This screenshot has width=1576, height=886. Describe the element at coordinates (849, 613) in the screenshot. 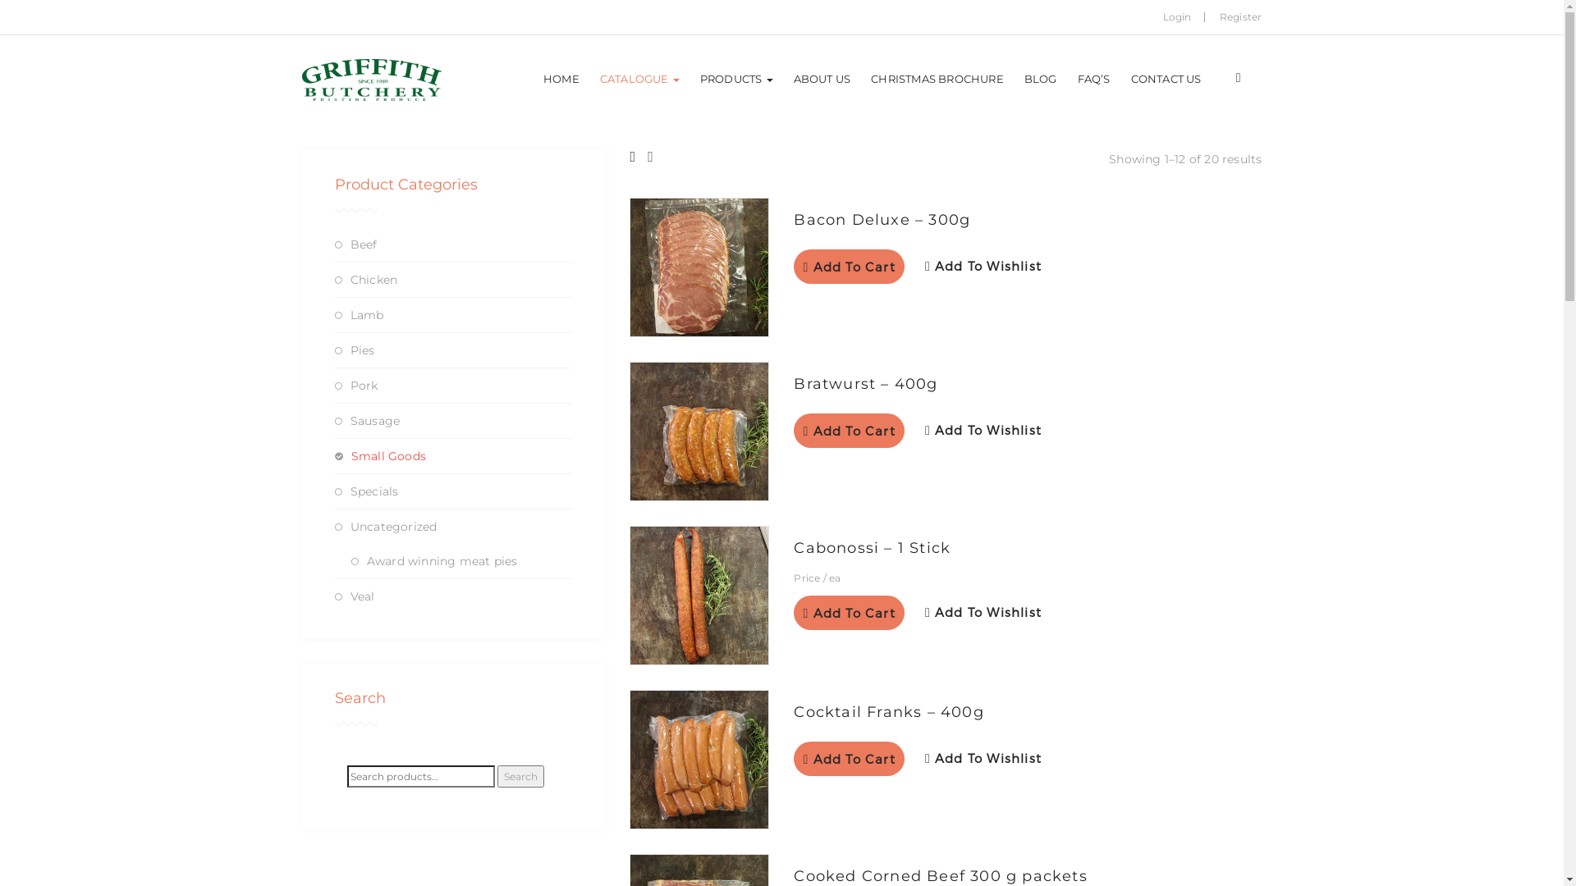

I see `Add To Cart` at that location.